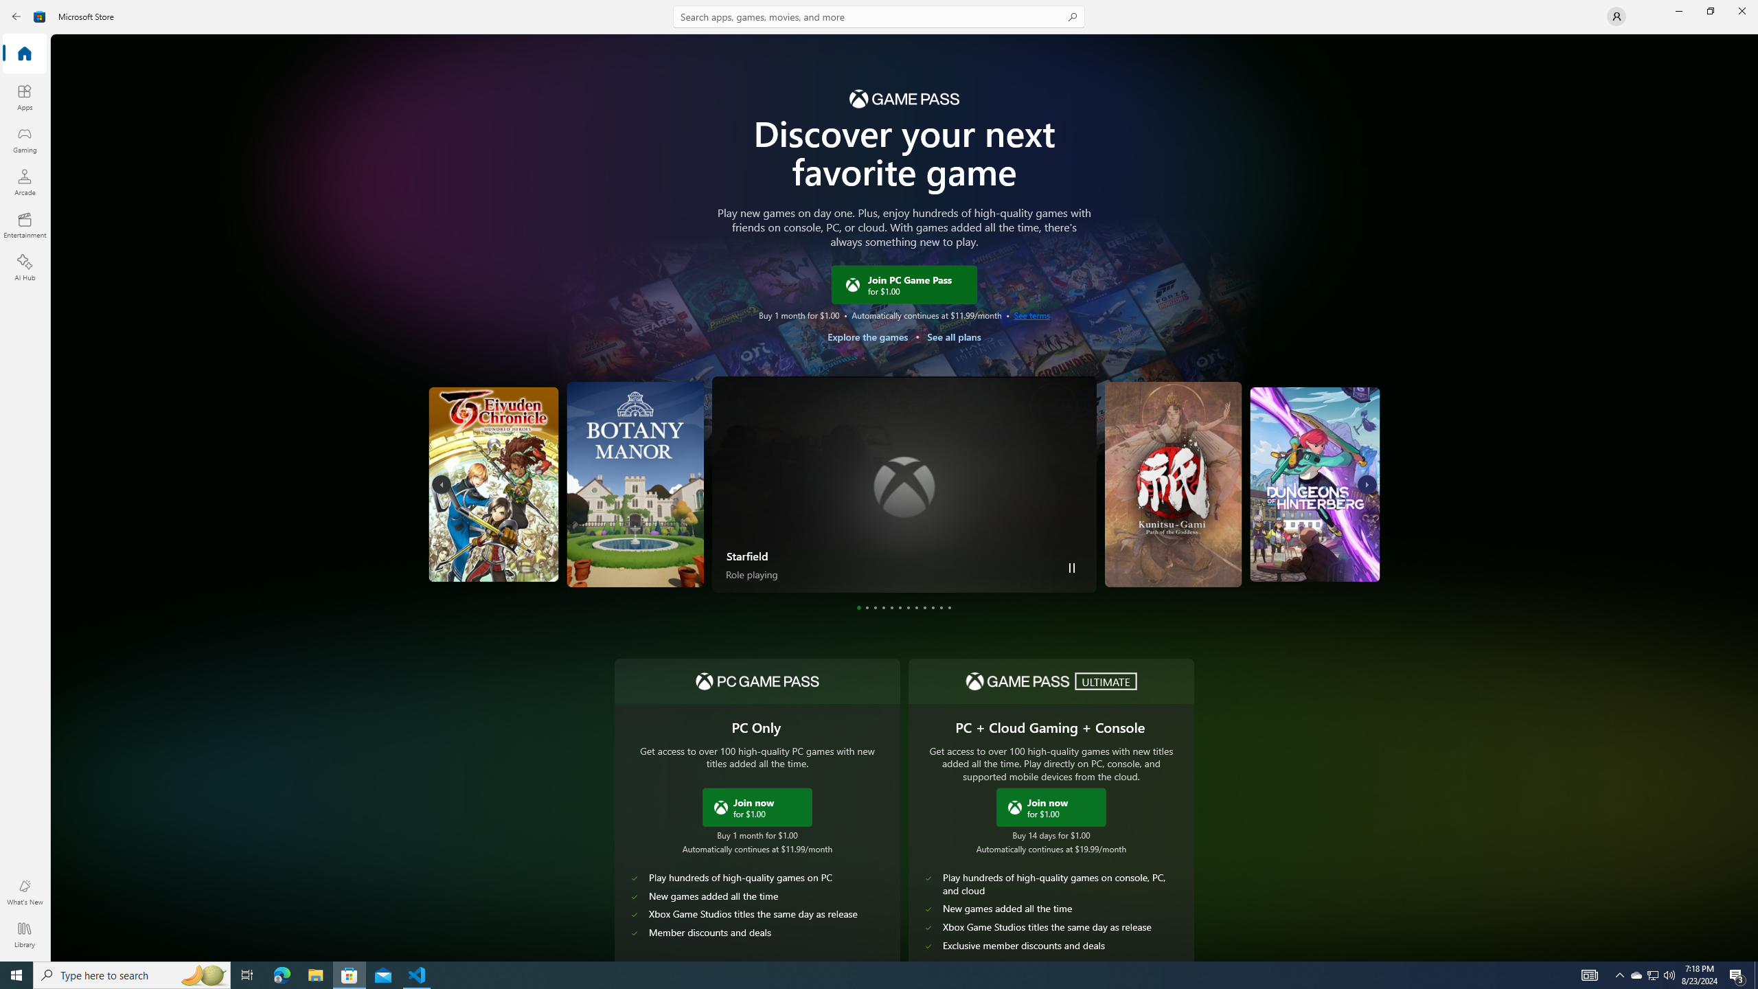 The image size is (1758, 989). Describe the element at coordinates (1261, 484) in the screenshot. I see `Dungeons Of Hinterberg` at that location.